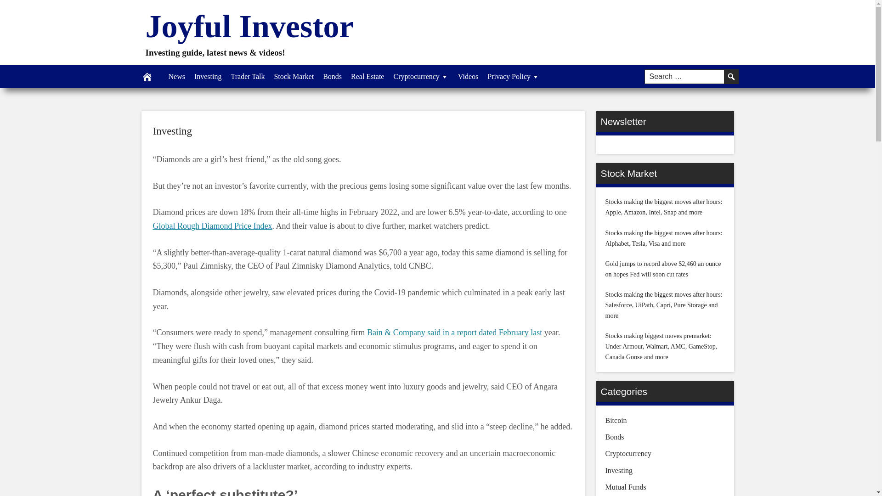 The image size is (882, 496). I want to click on Privacy Policy, so click(513, 76).